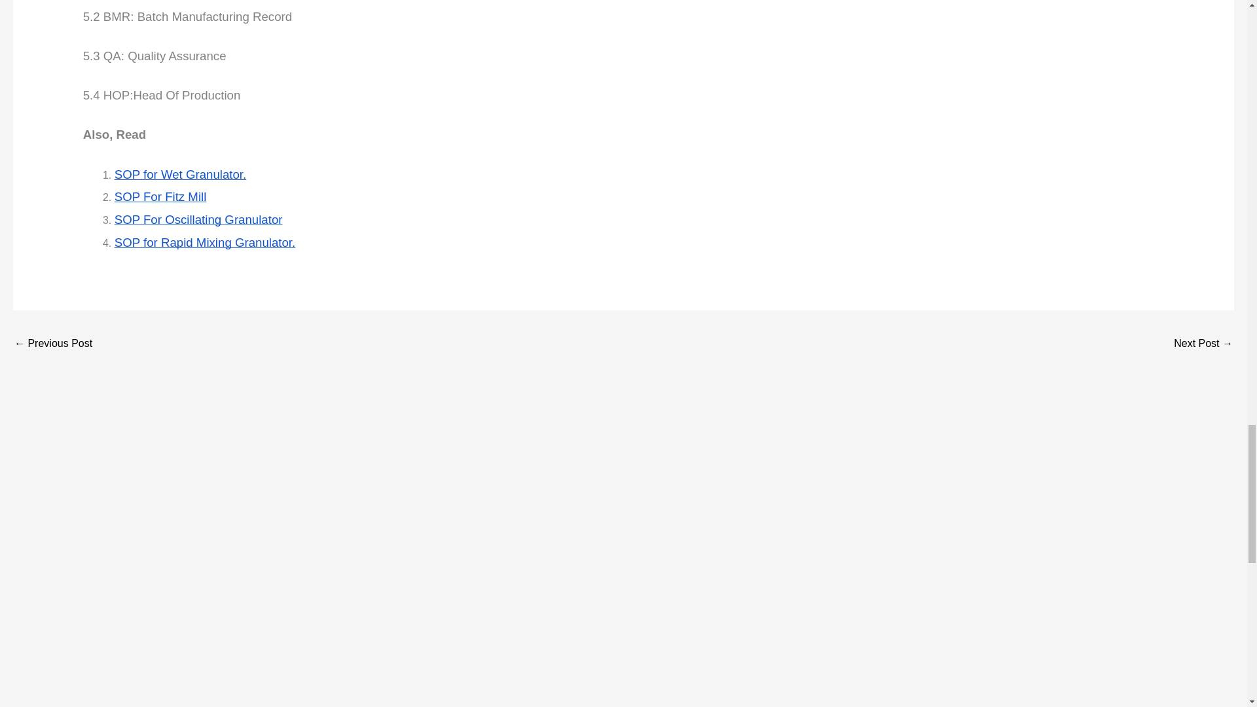 The width and height of the screenshot is (1257, 707). What do you see at coordinates (52, 344) in the screenshot?
I see `SOP For Homogenizer` at bounding box center [52, 344].